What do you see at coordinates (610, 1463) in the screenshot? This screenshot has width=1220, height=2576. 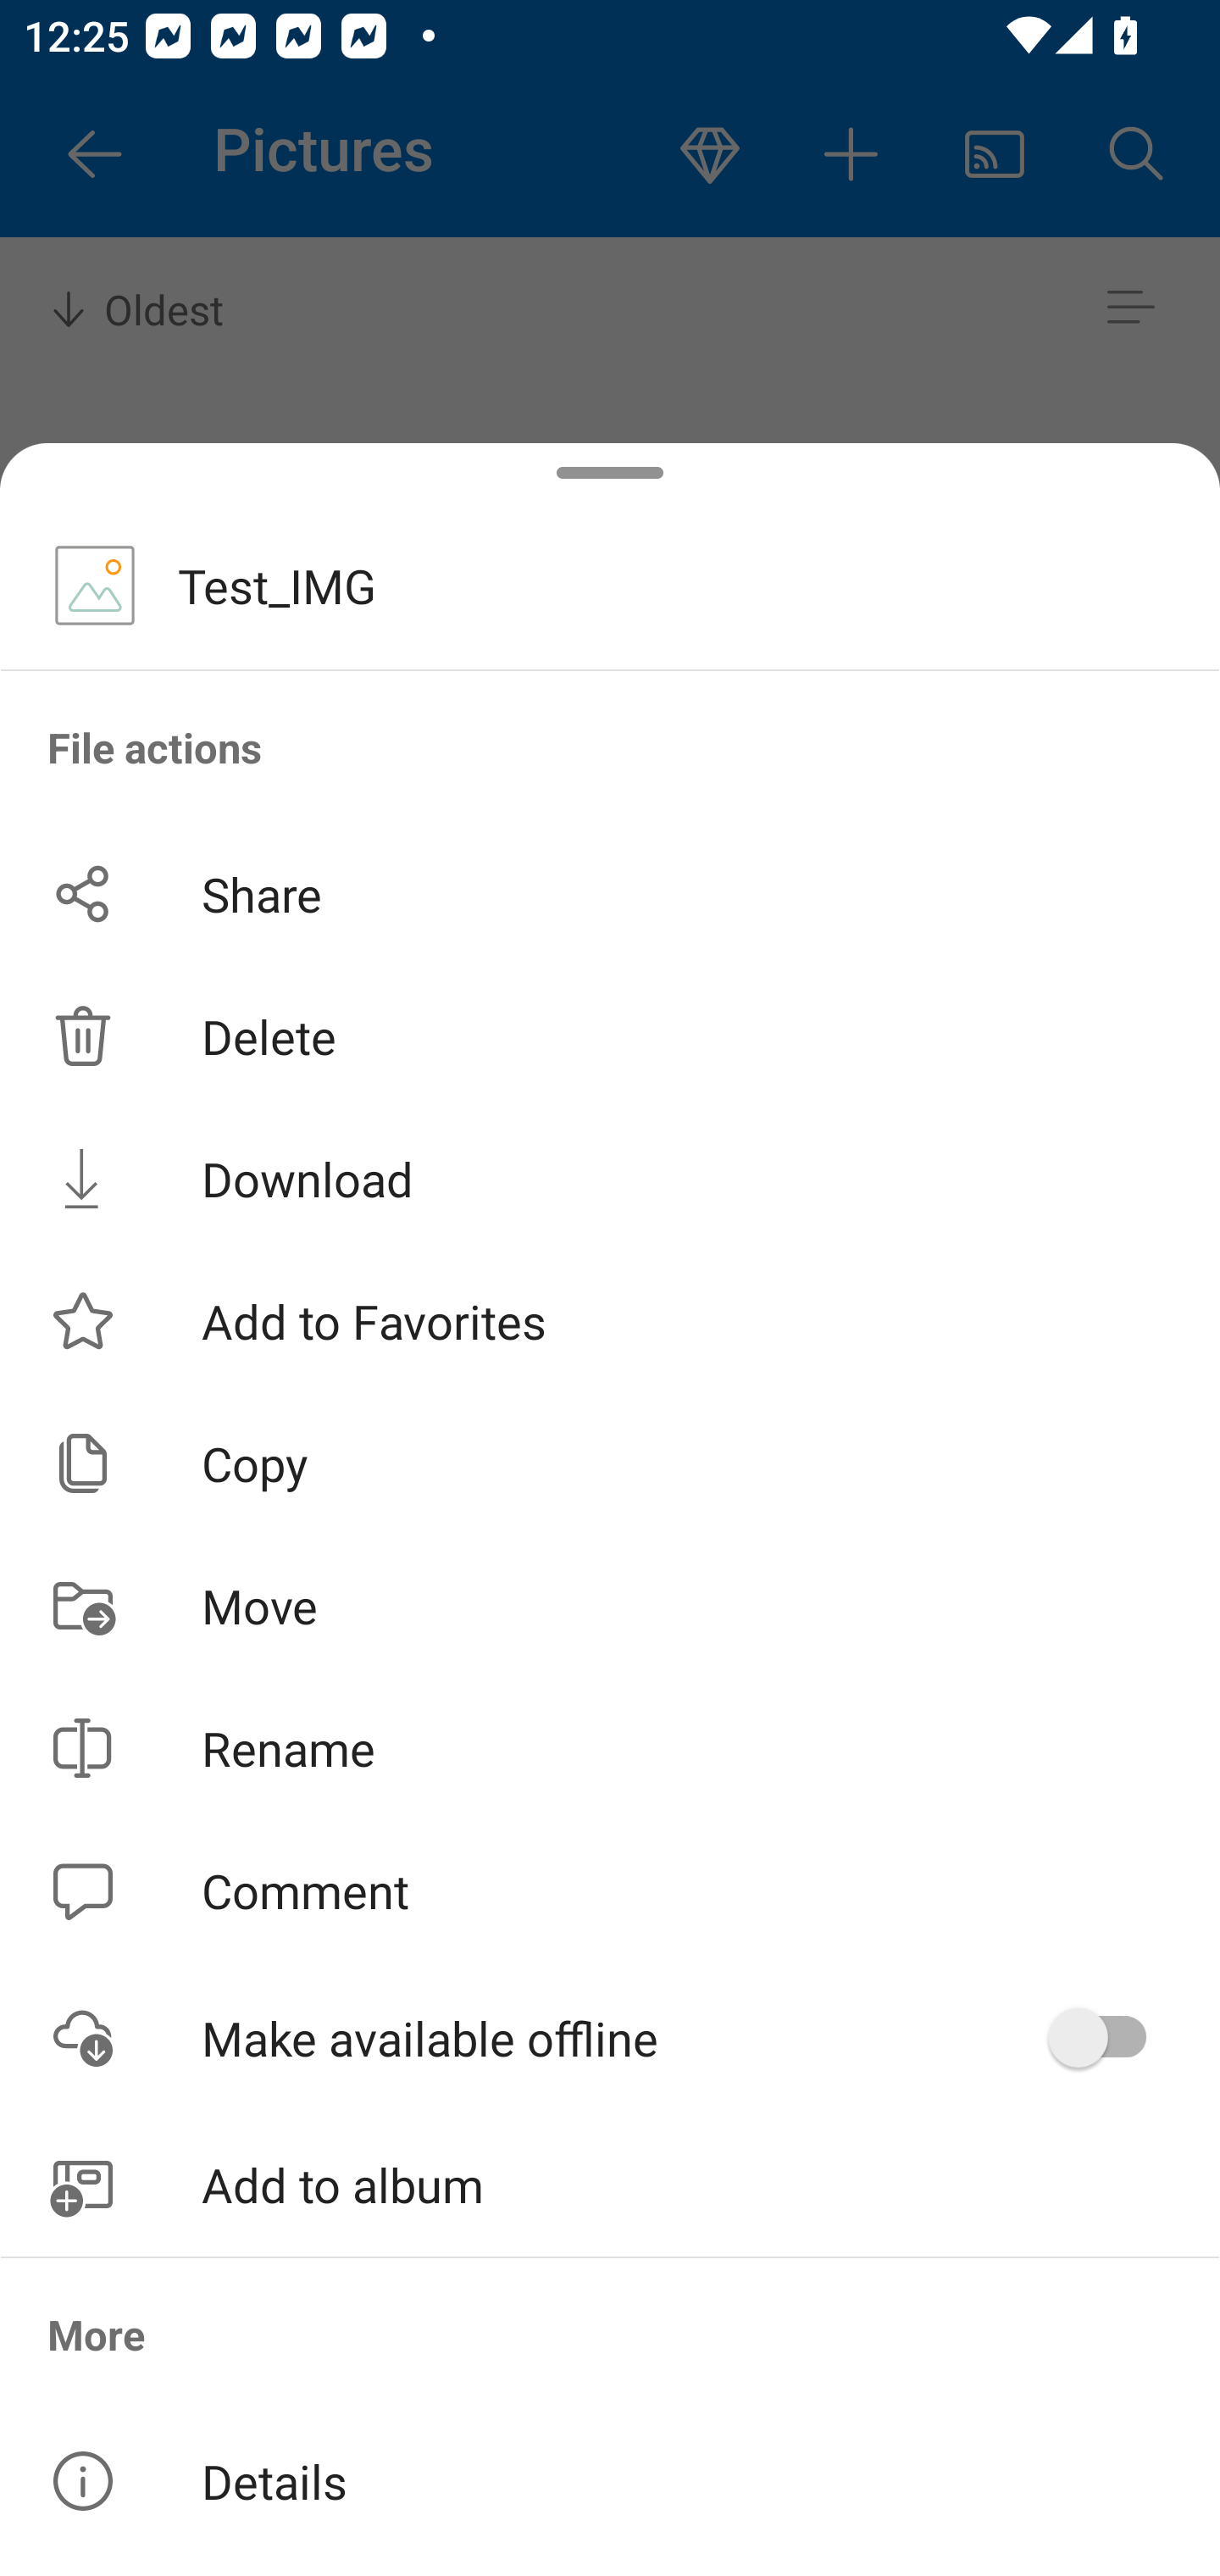 I see `Copy button Copy` at bounding box center [610, 1463].